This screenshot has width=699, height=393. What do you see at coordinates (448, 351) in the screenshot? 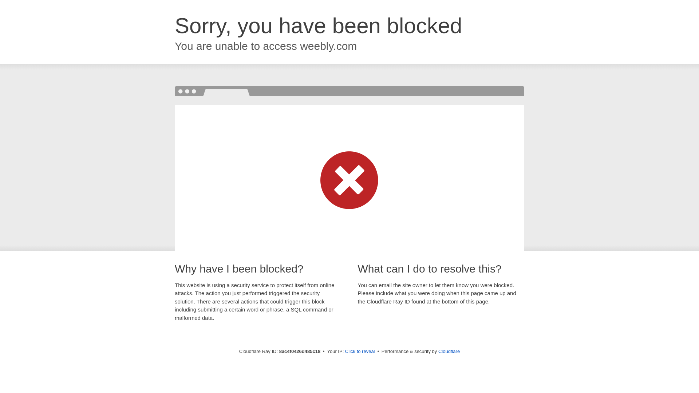
I see `Cloudflare` at bounding box center [448, 351].